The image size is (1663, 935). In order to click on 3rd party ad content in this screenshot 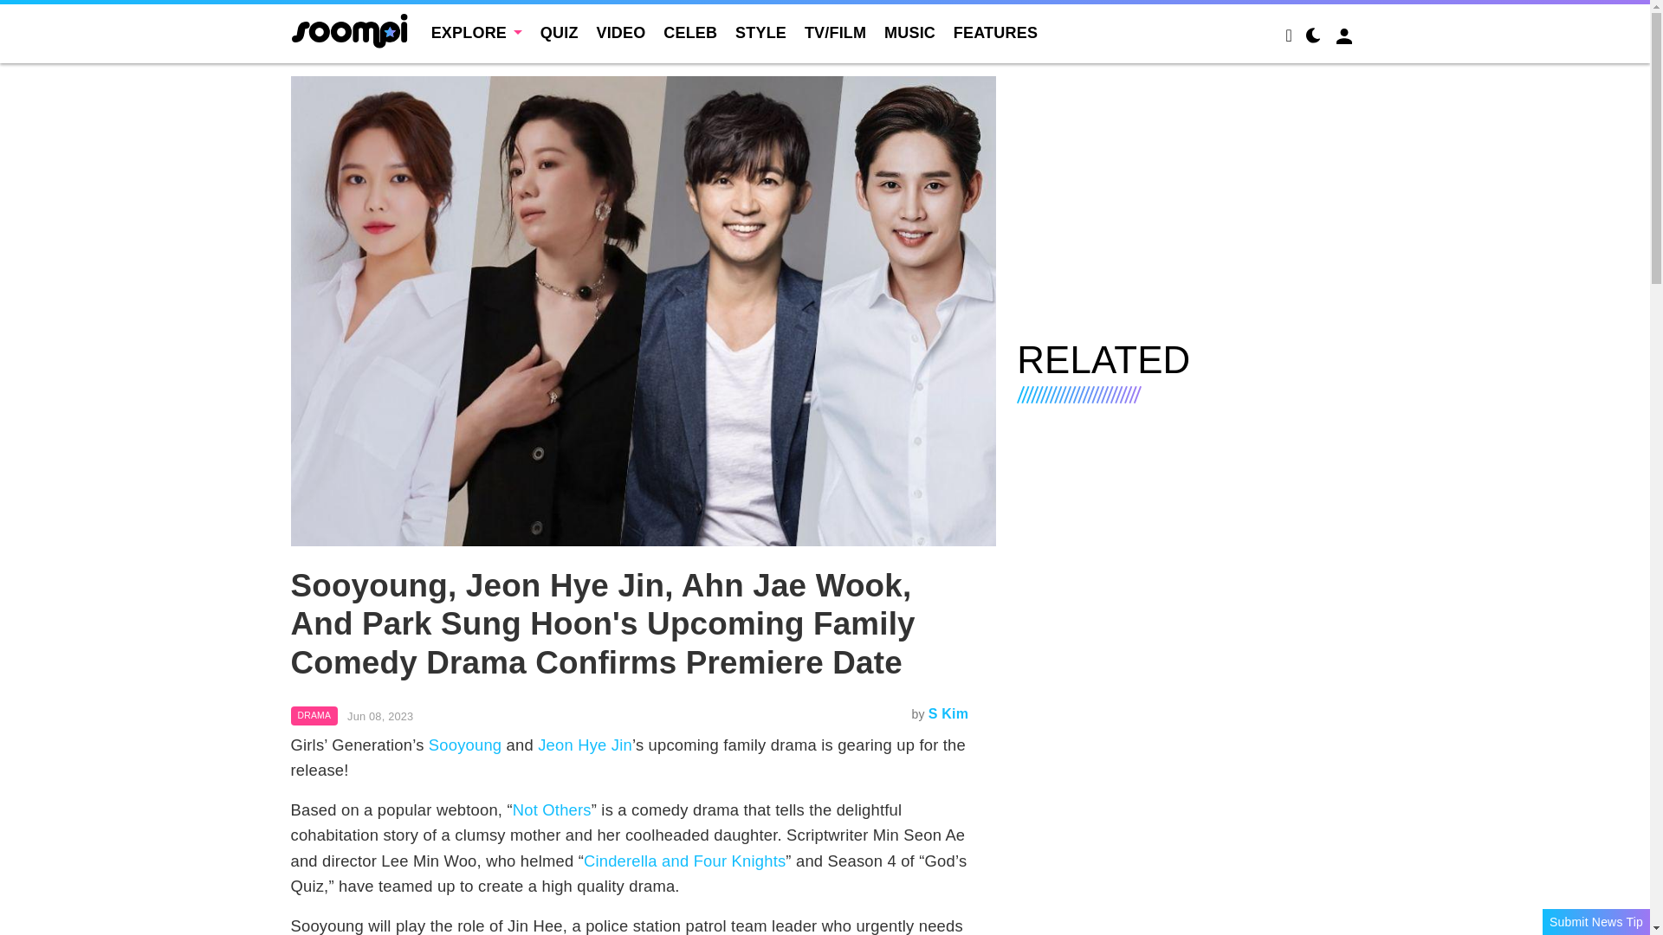, I will do `click(1188, 197)`.